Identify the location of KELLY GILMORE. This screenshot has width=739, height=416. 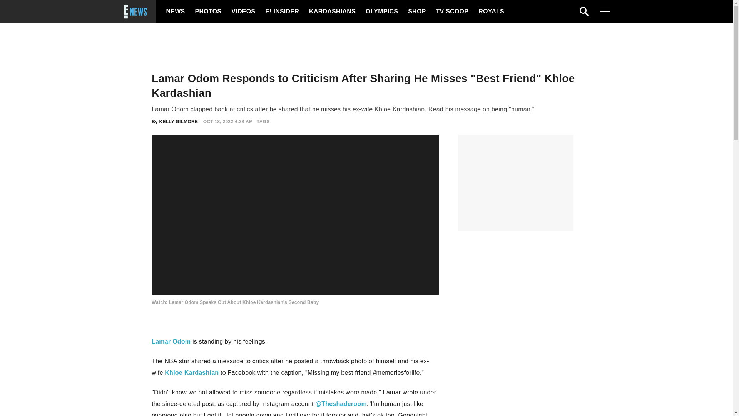
(179, 121).